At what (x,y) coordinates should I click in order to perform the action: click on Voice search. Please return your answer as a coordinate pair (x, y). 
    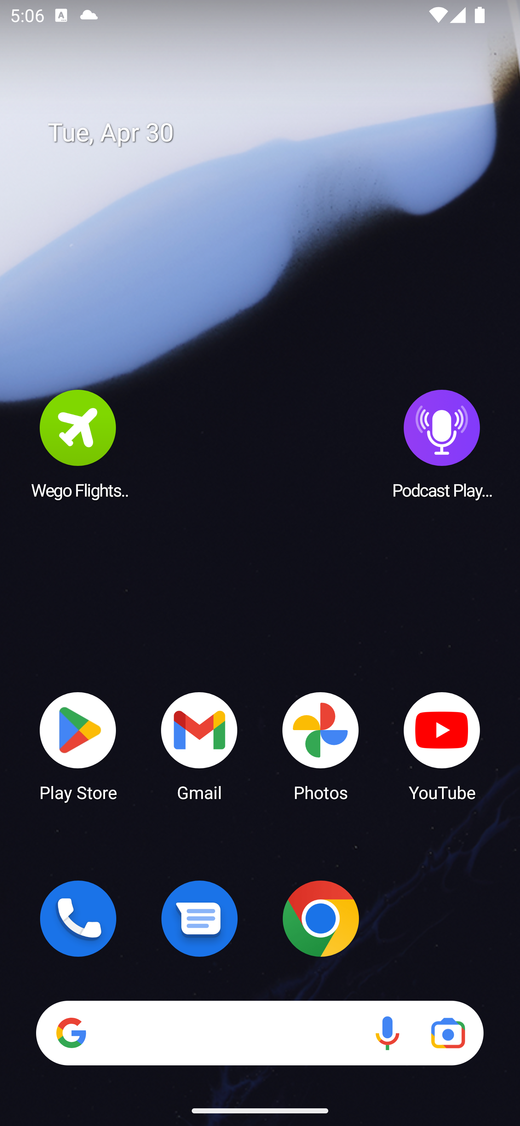
    Looking at the image, I should click on (387, 1033).